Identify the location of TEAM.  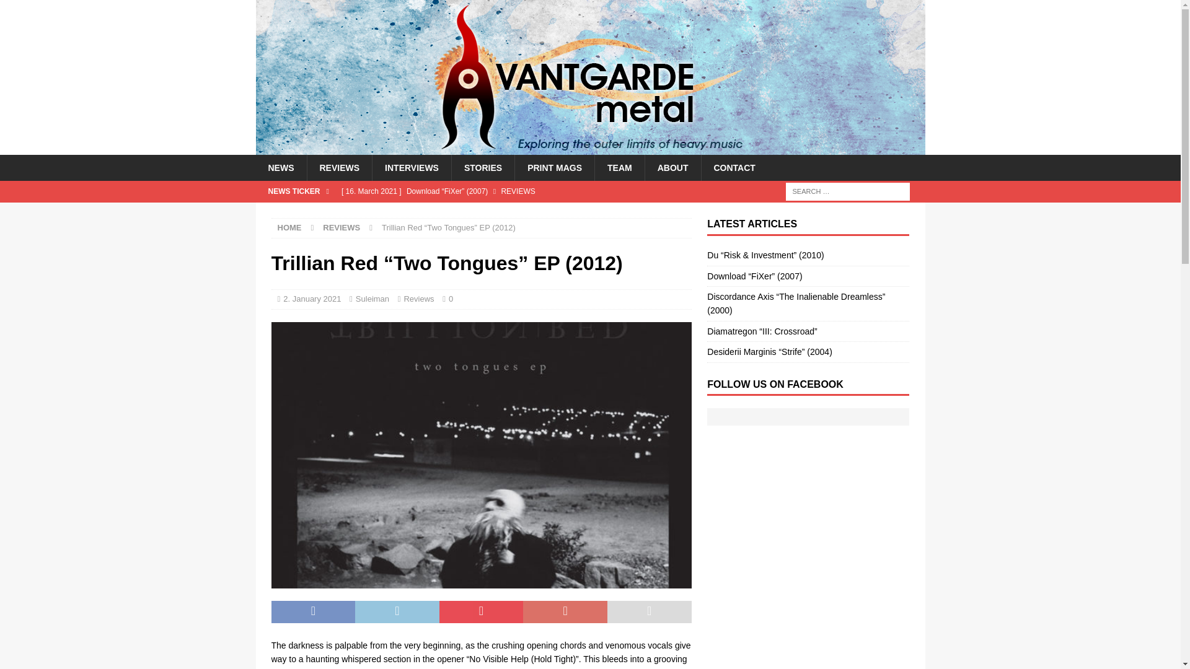
(619, 167).